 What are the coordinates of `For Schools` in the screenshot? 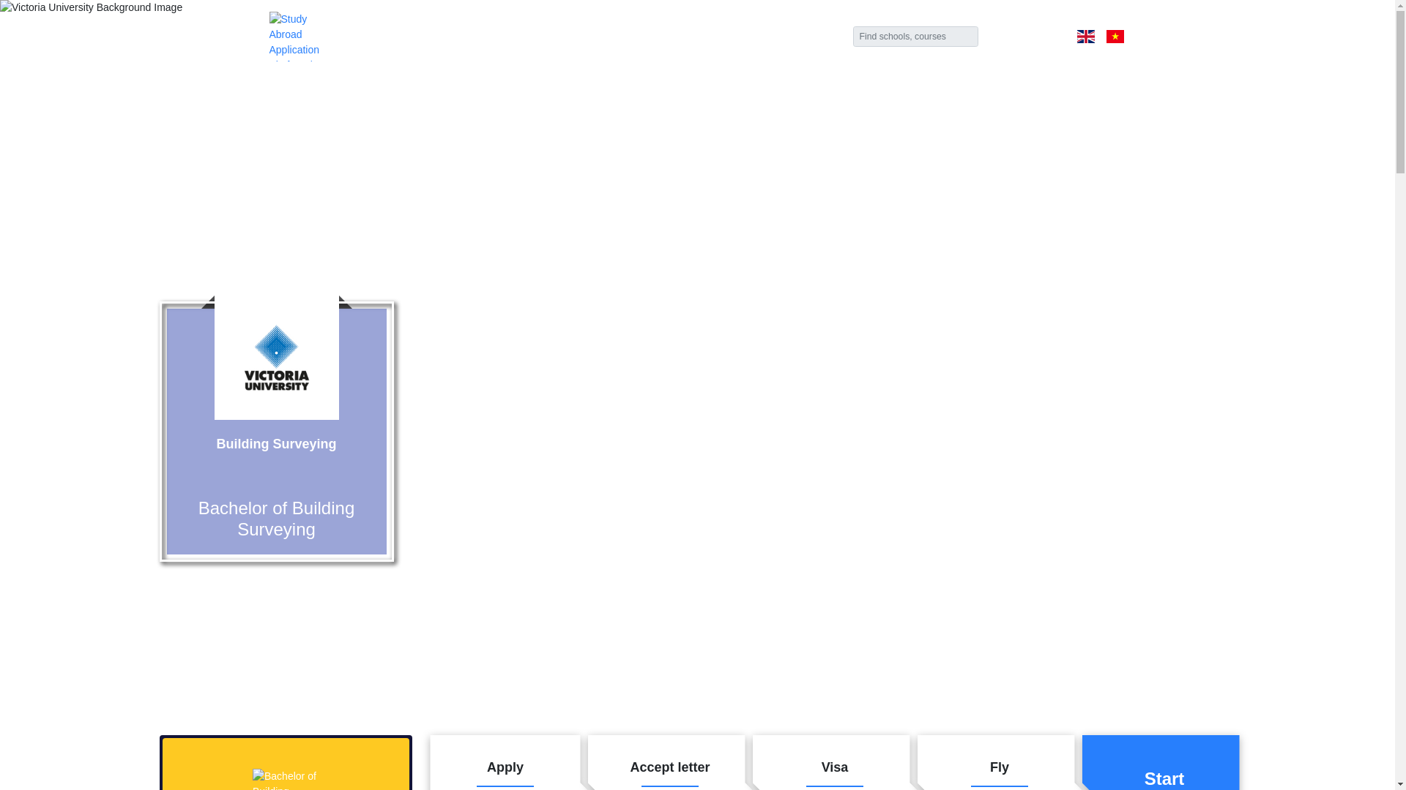 It's located at (275, 357).